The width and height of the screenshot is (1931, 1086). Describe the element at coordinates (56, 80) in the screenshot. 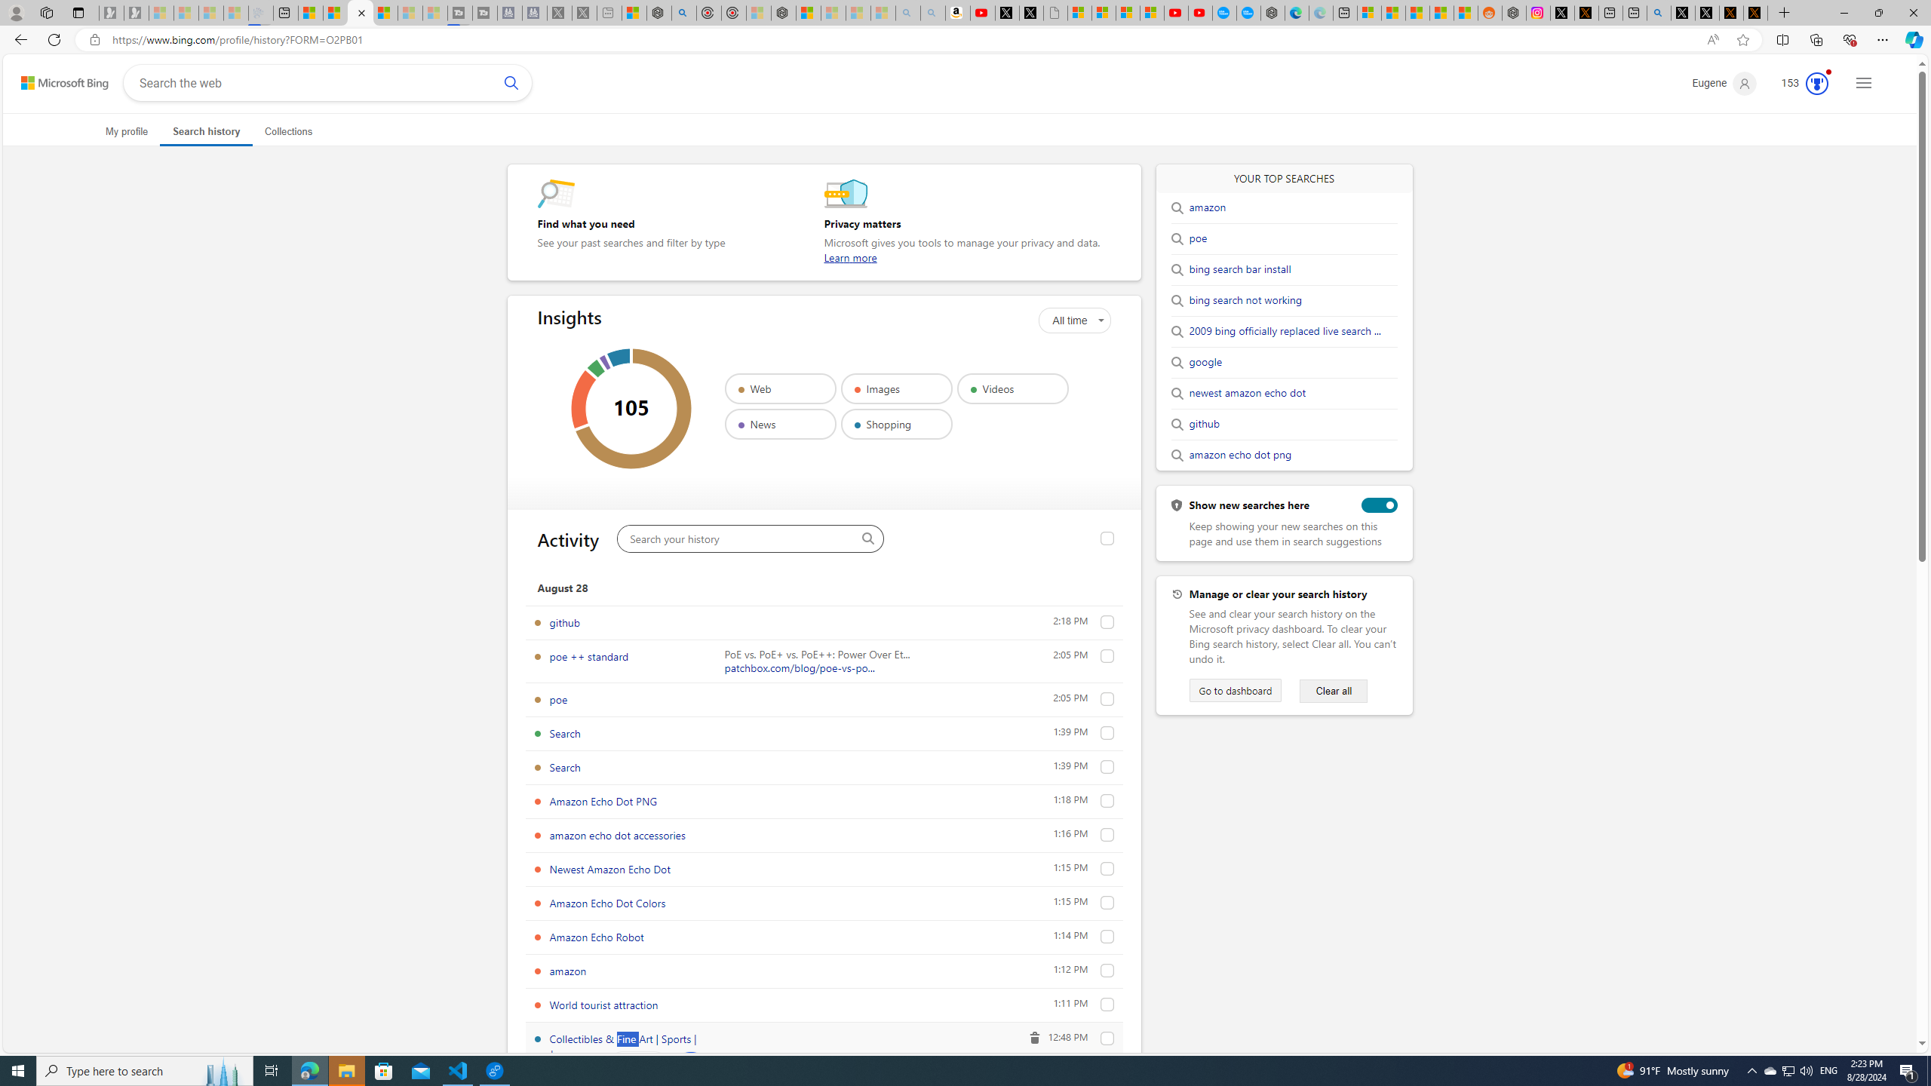

I see `Back to Bing search` at that location.